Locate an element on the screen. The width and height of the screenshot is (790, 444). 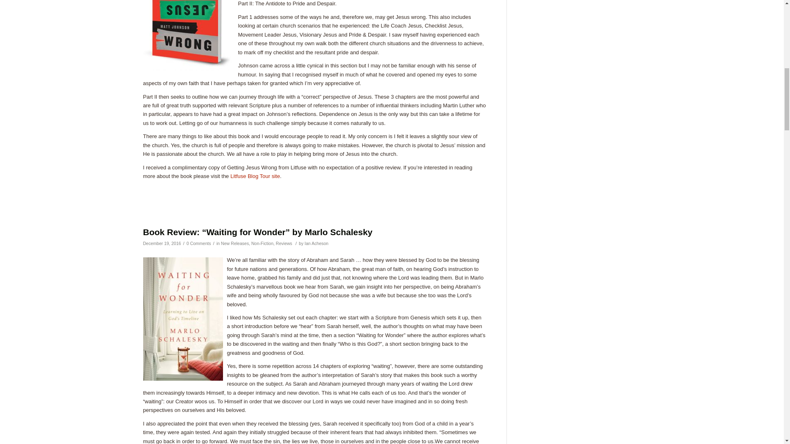
New Releases is located at coordinates (235, 243).